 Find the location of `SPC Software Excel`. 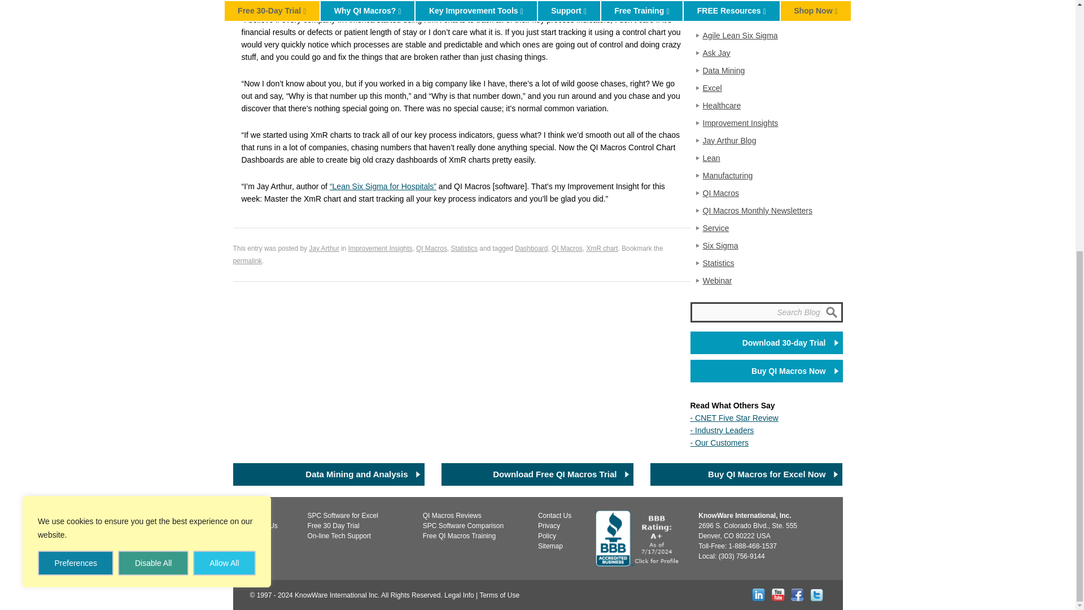

SPC Software Excel is located at coordinates (343, 516).